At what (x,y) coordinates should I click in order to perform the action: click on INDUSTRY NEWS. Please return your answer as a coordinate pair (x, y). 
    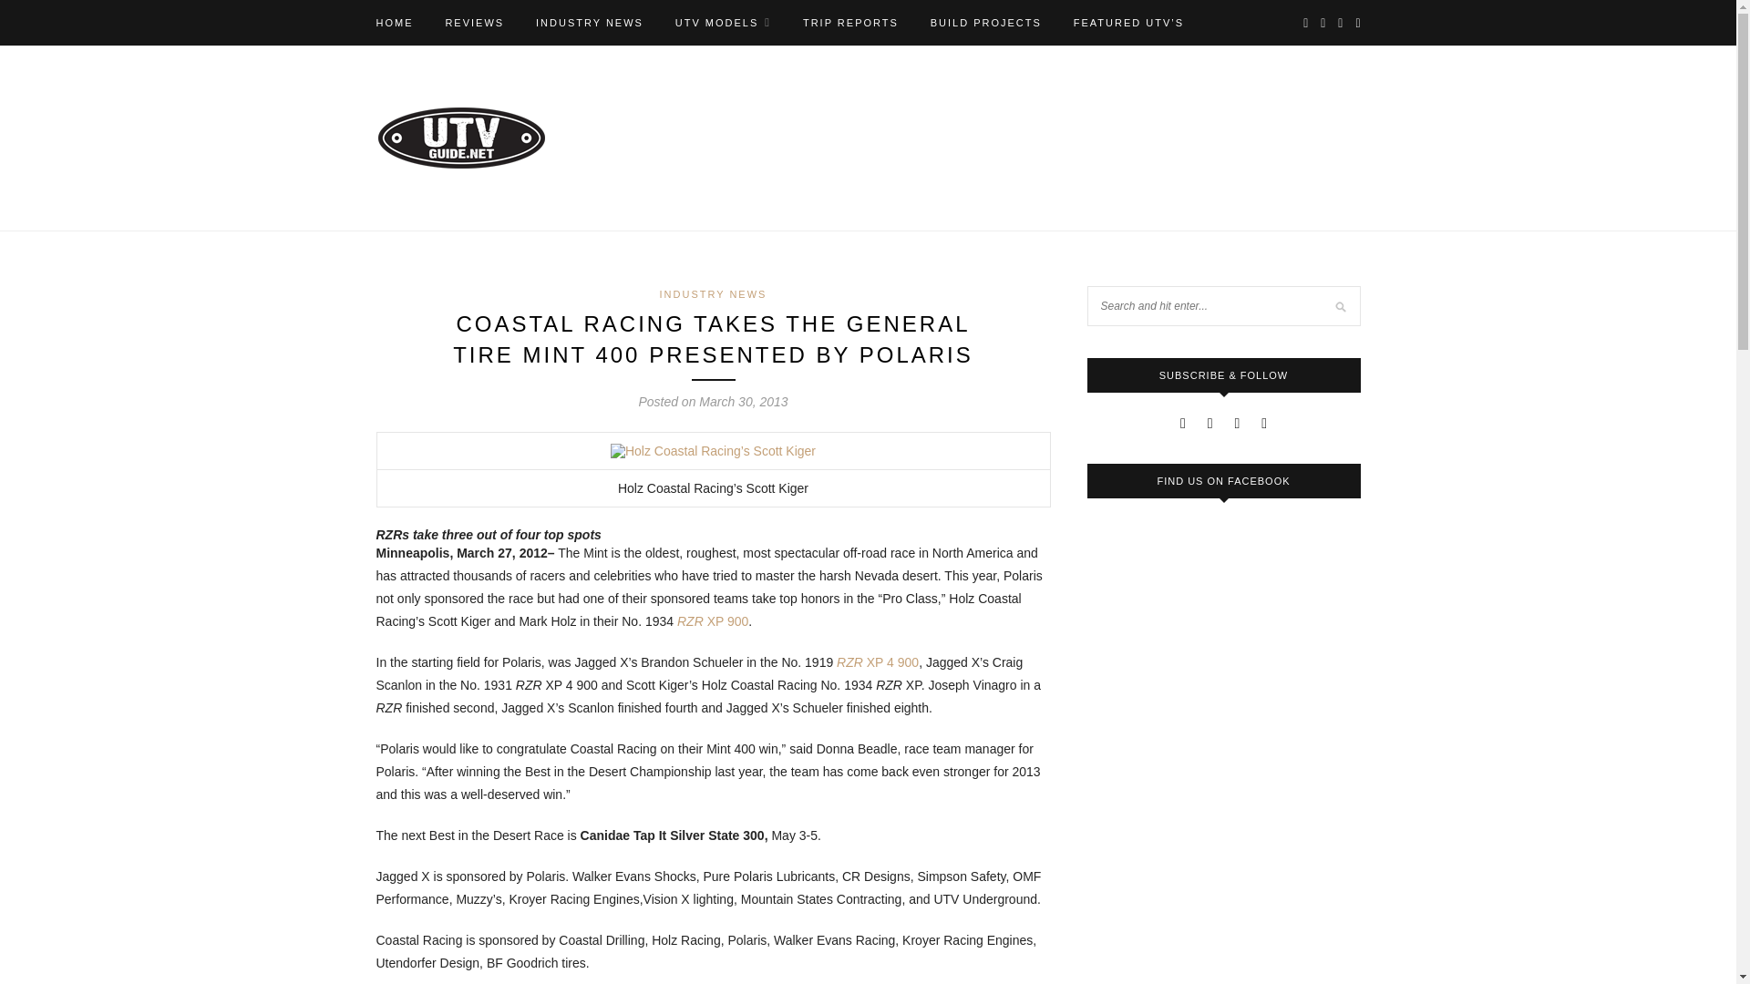
    Looking at the image, I should click on (713, 294).